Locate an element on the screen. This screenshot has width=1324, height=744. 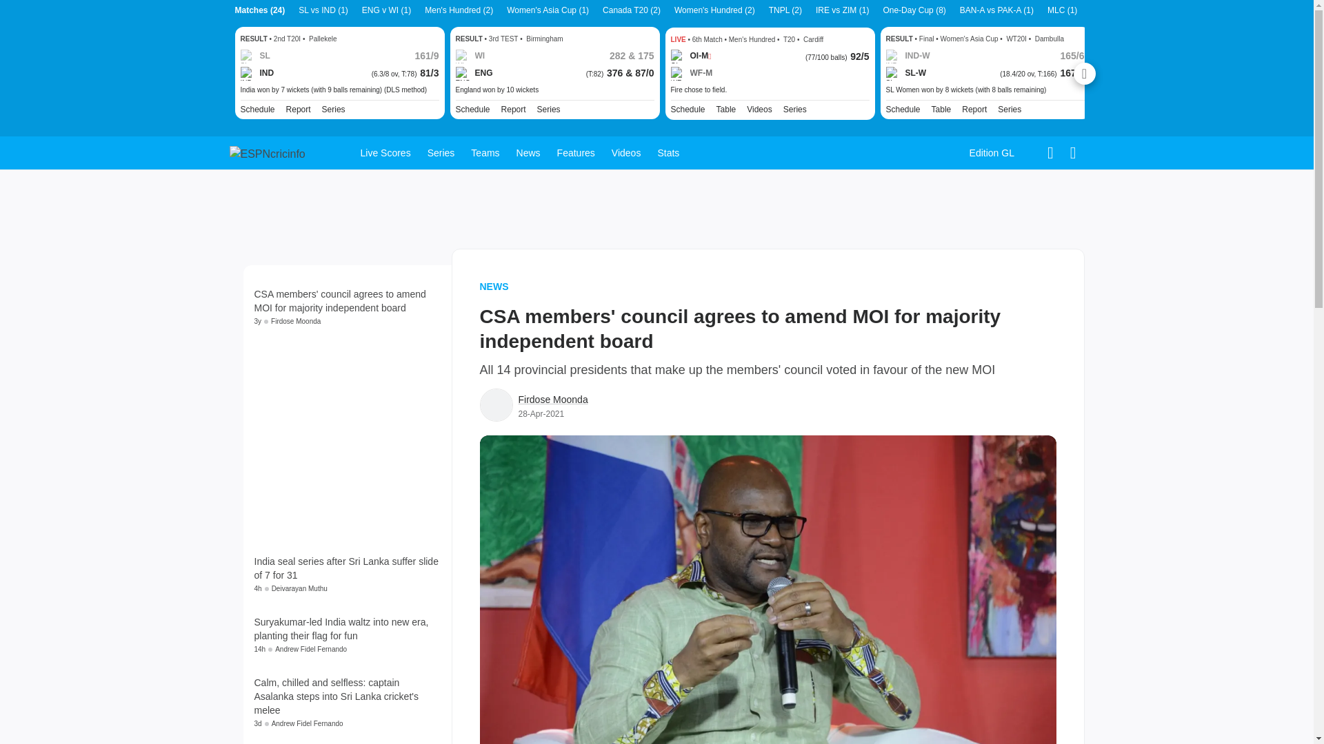
OI-M vs WF-M - 6th Match is located at coordinates (769, 90).